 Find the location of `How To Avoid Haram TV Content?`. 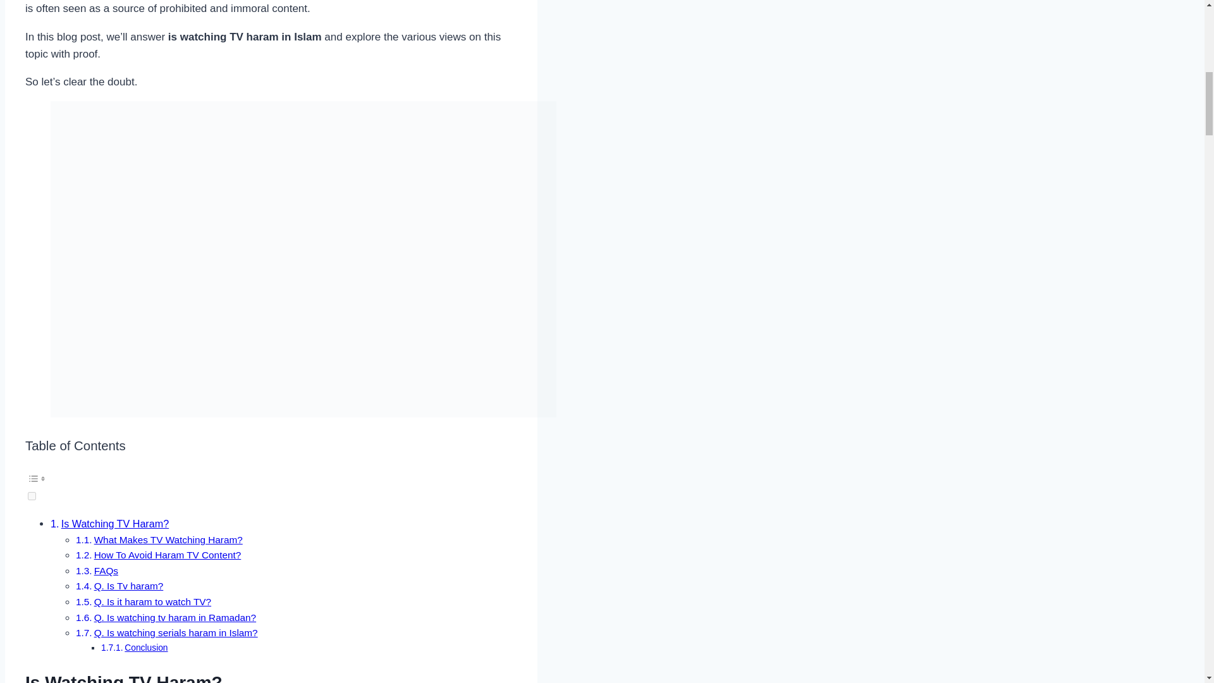

How To Avoid Haram TV Content? is located at coordinates (168, 555).